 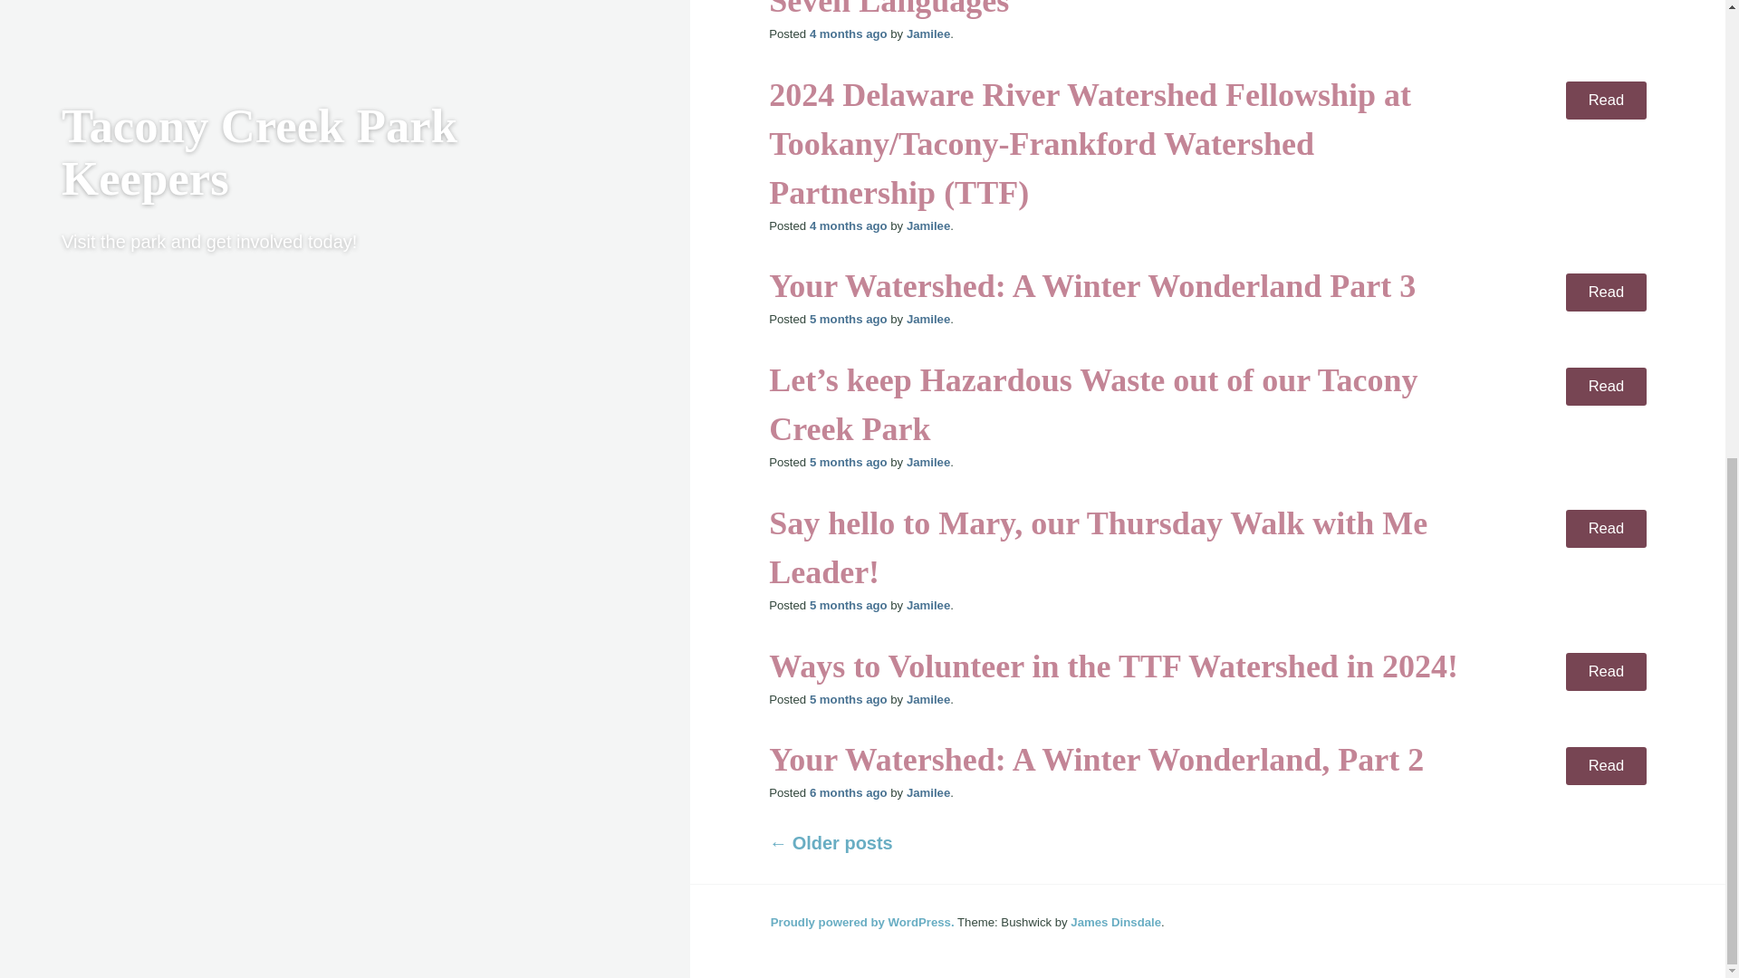 What do you see at coordinates (848, 34) in the screenshot?
I see `9:25 am` at bounding box center [848, 34].